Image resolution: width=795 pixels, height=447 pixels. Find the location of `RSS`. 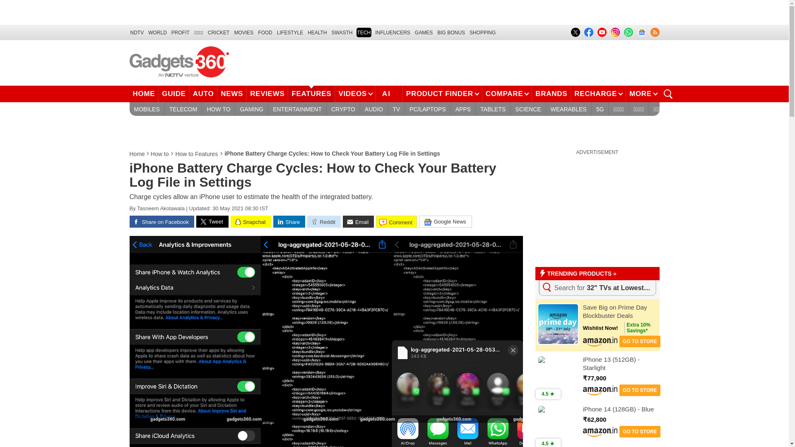

RSS is located at coordinates (654, 32).